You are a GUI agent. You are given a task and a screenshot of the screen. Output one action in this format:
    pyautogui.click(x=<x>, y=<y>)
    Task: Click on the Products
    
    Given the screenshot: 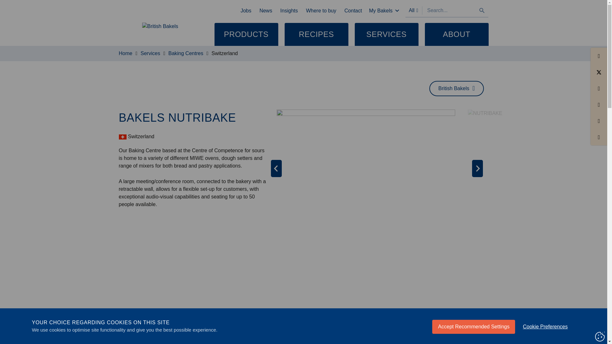 What is the action you would take?
    pyautogui.click(x=246, y=34)
    